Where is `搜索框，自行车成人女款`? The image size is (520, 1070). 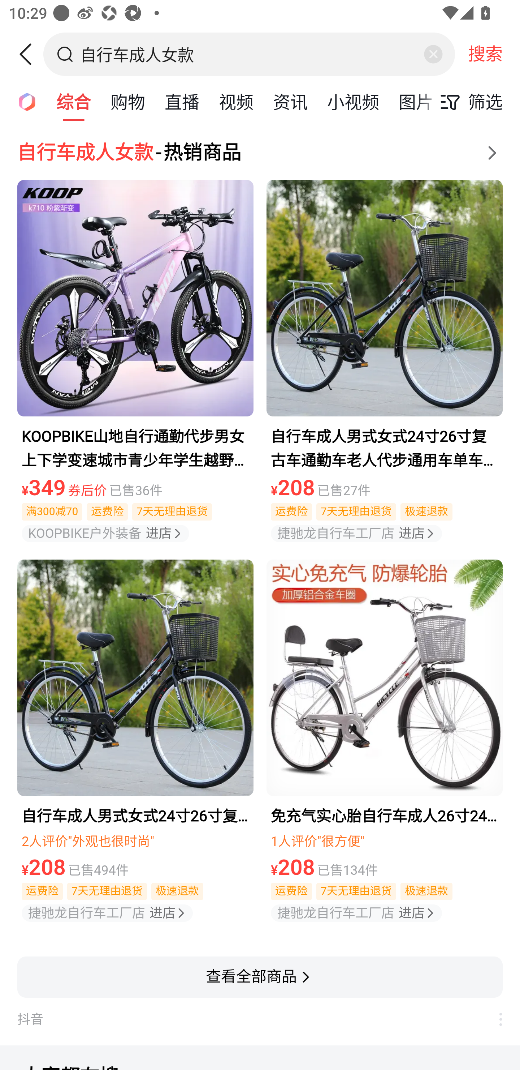 搜索框，自行车成人女款 is located at coordinates (250, 54).